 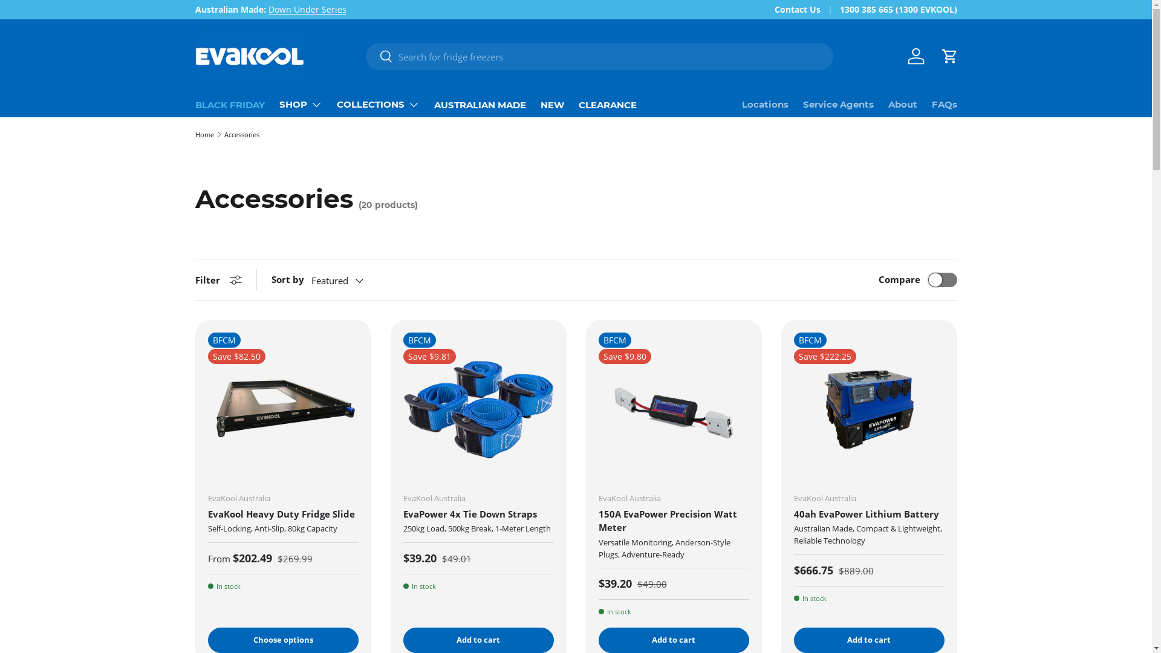 I want to click on Filter, so click(x=218, y=279).